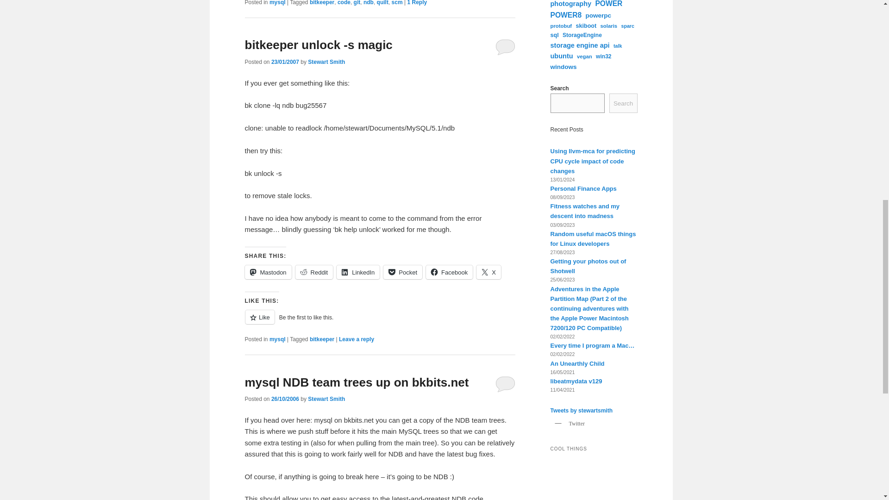 The image size is (889, 500). I want to click on Click to share on Mastodon, so click(268, 272).